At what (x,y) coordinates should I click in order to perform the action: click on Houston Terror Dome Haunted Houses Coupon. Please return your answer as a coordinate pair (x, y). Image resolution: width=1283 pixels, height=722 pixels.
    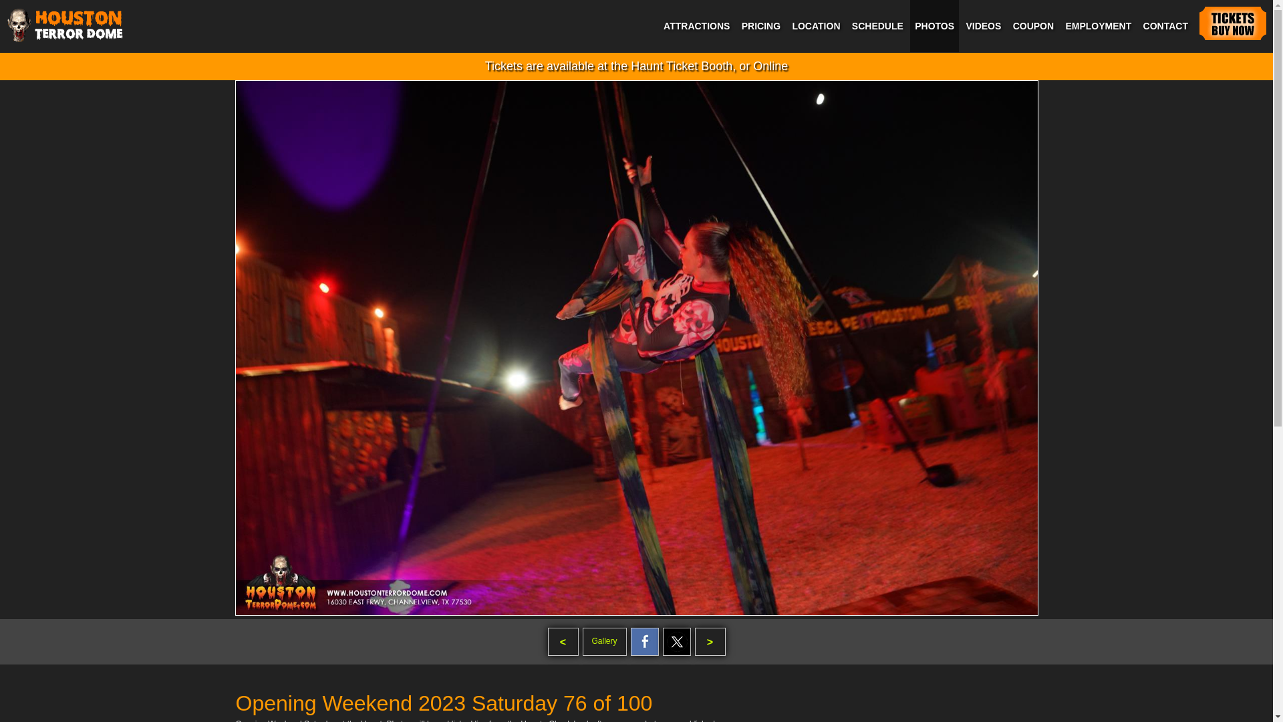
    Looking at the image, I should click on (1033, 25).